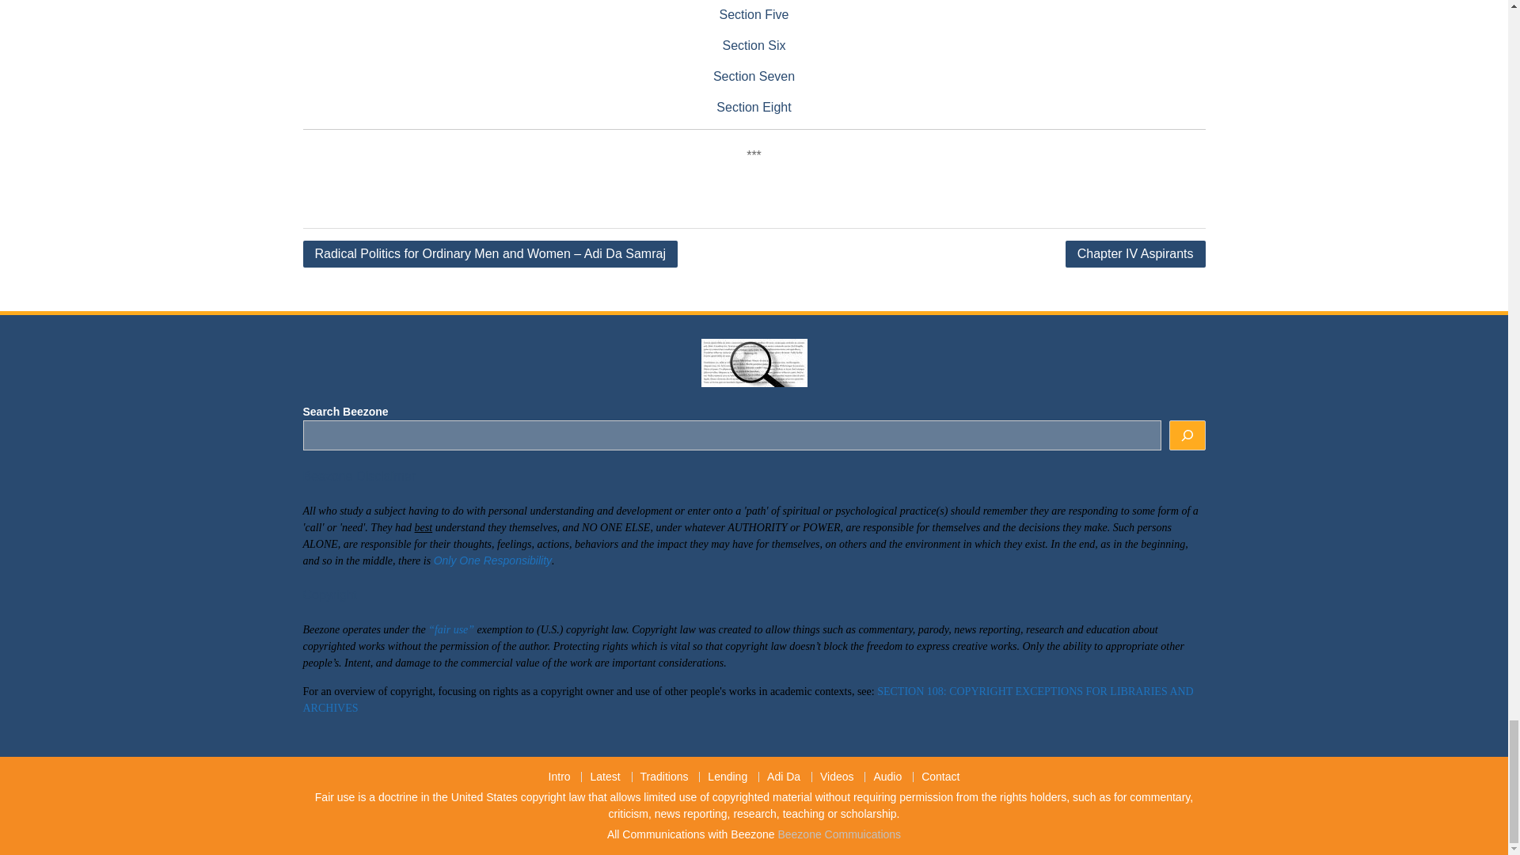  Describe the element at coordinates (1135, 253) in the screenshot. I see `Chapter IV Aspirants` at that location.